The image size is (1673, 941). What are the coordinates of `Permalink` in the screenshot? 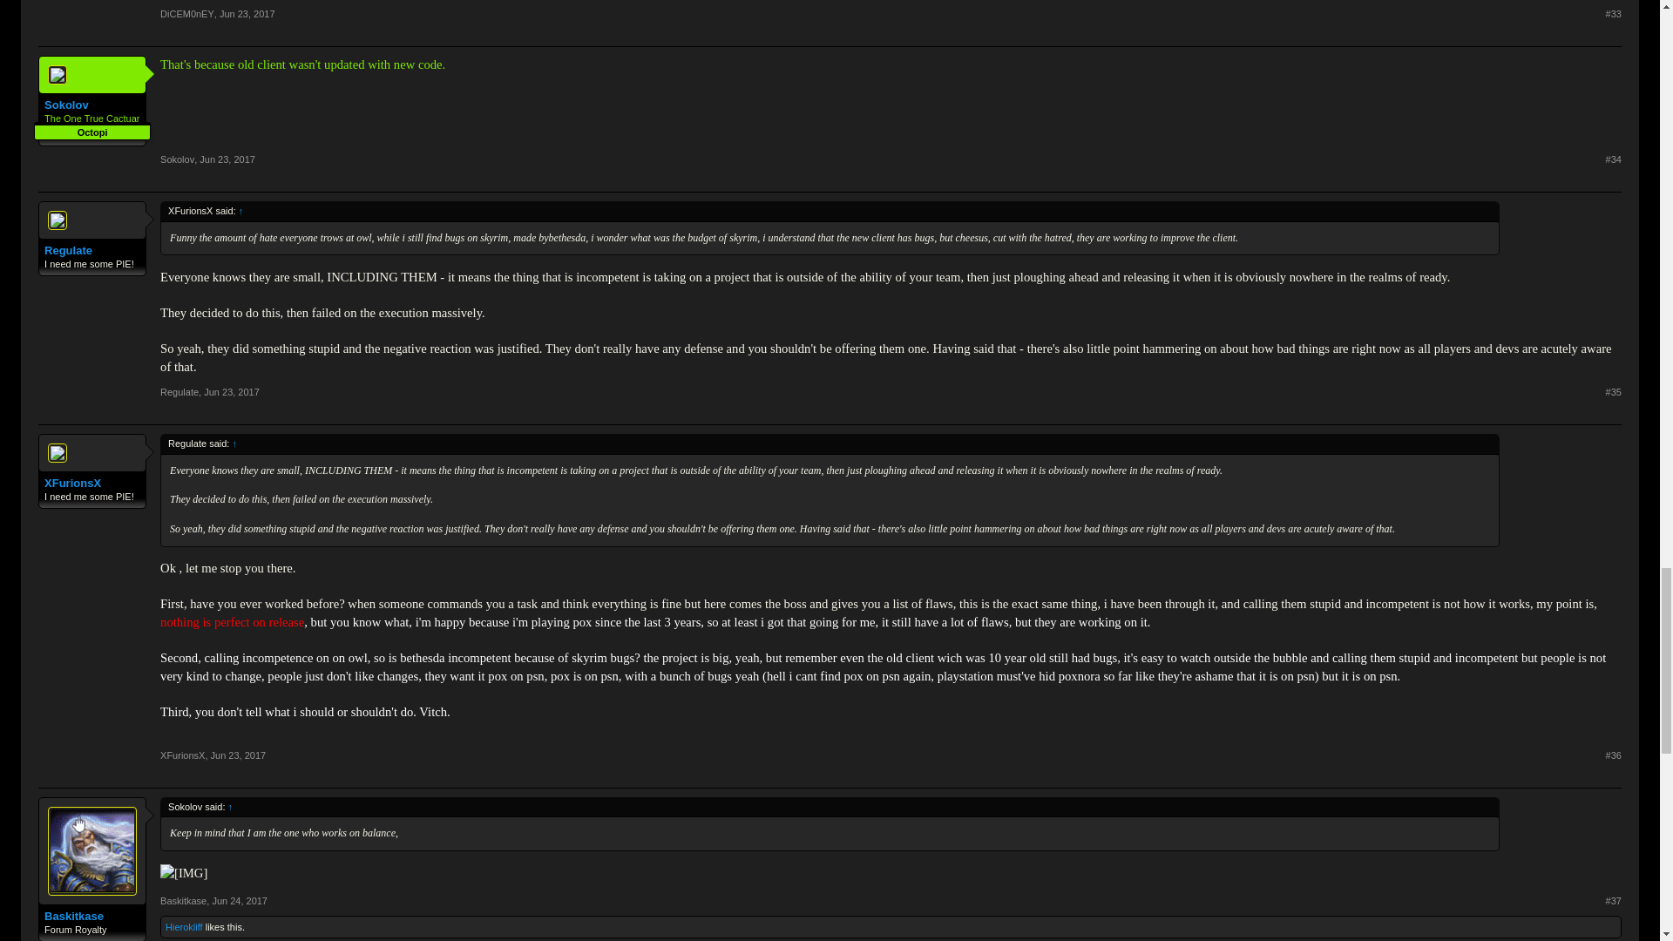 It's located at (247, 13).